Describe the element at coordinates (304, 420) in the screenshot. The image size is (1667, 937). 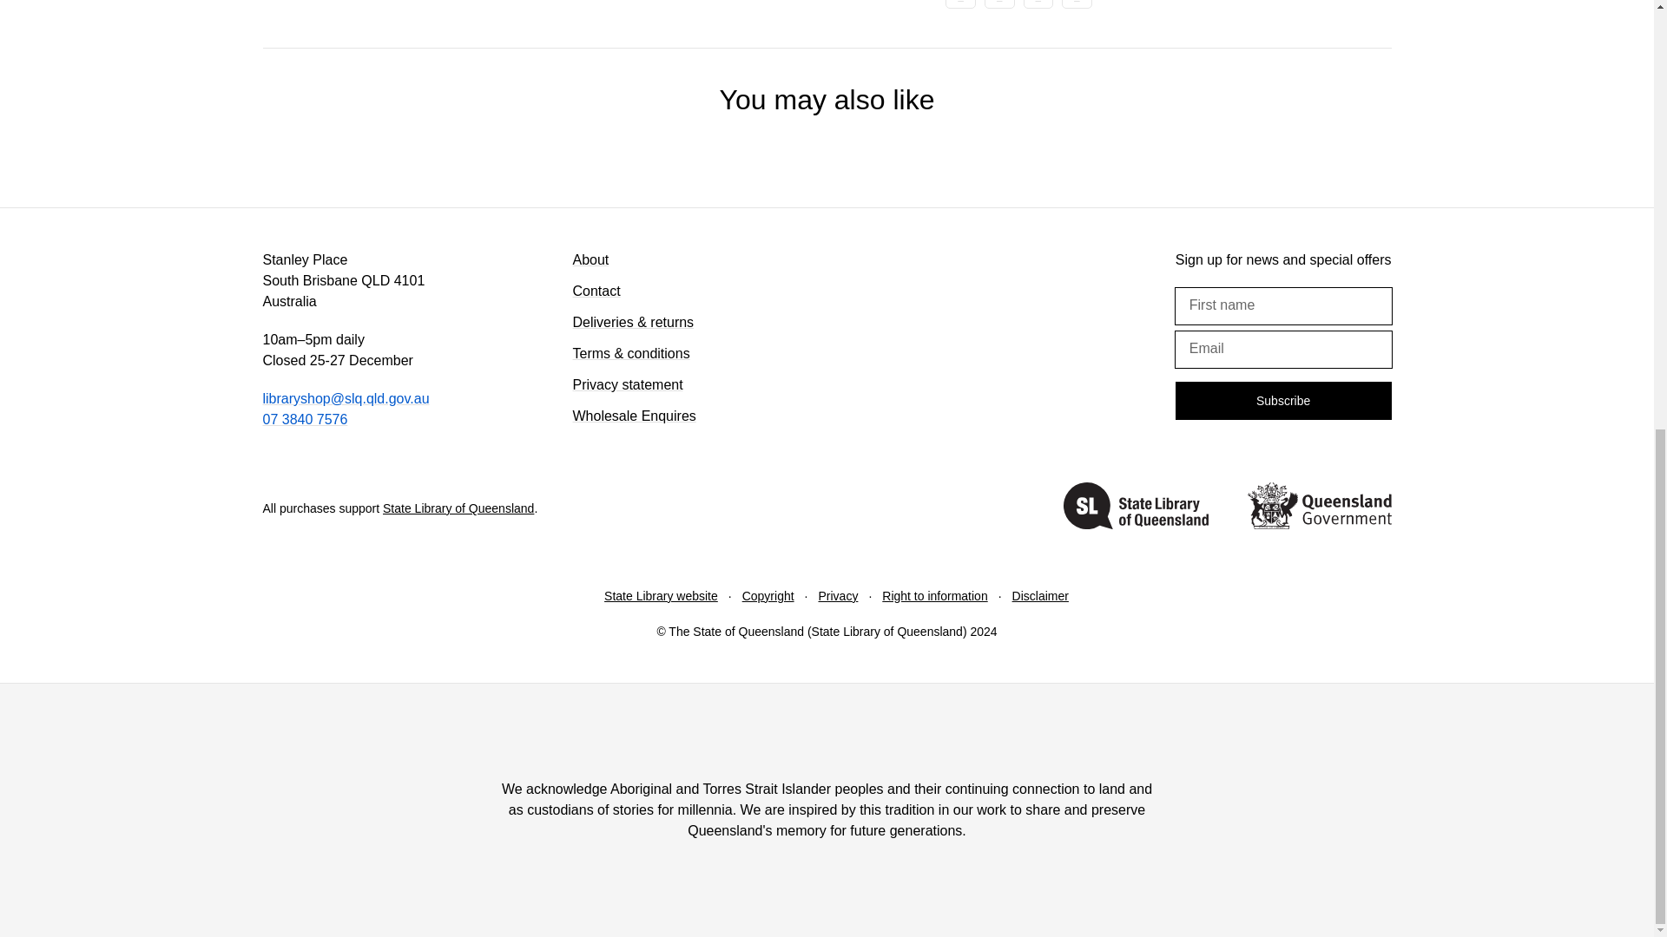
I see `tel:07 3840 7576` at that location.